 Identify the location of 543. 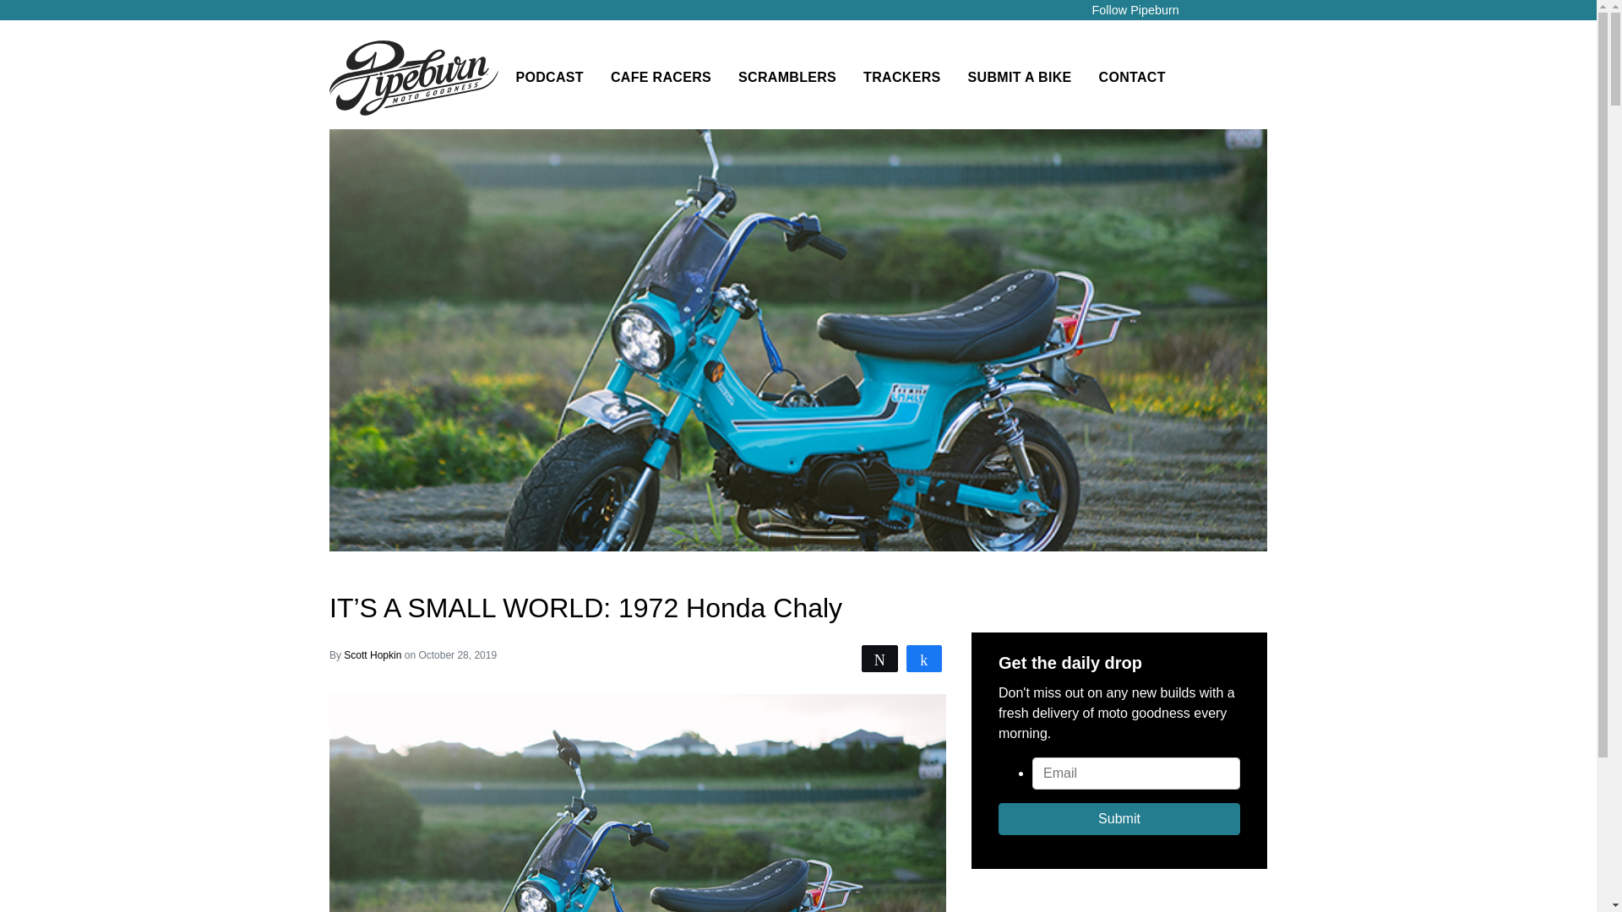
(924, 658).